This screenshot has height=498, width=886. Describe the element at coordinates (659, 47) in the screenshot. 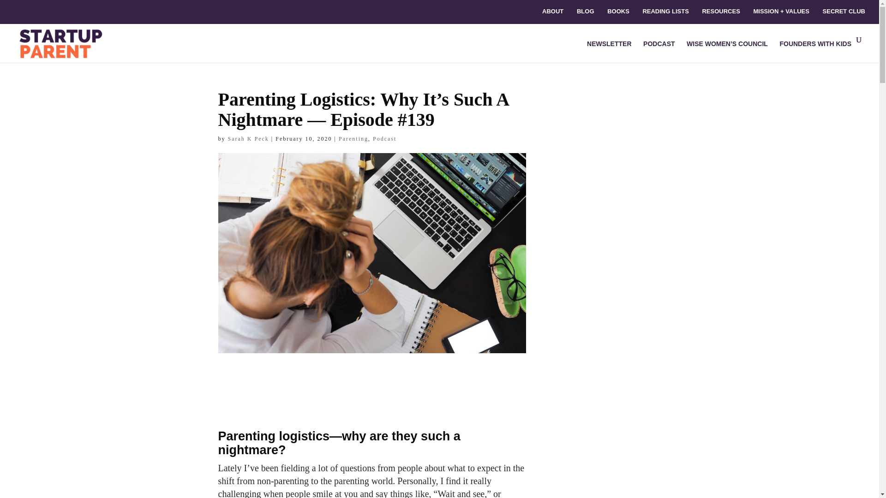

I see `PODCAST` at that location.